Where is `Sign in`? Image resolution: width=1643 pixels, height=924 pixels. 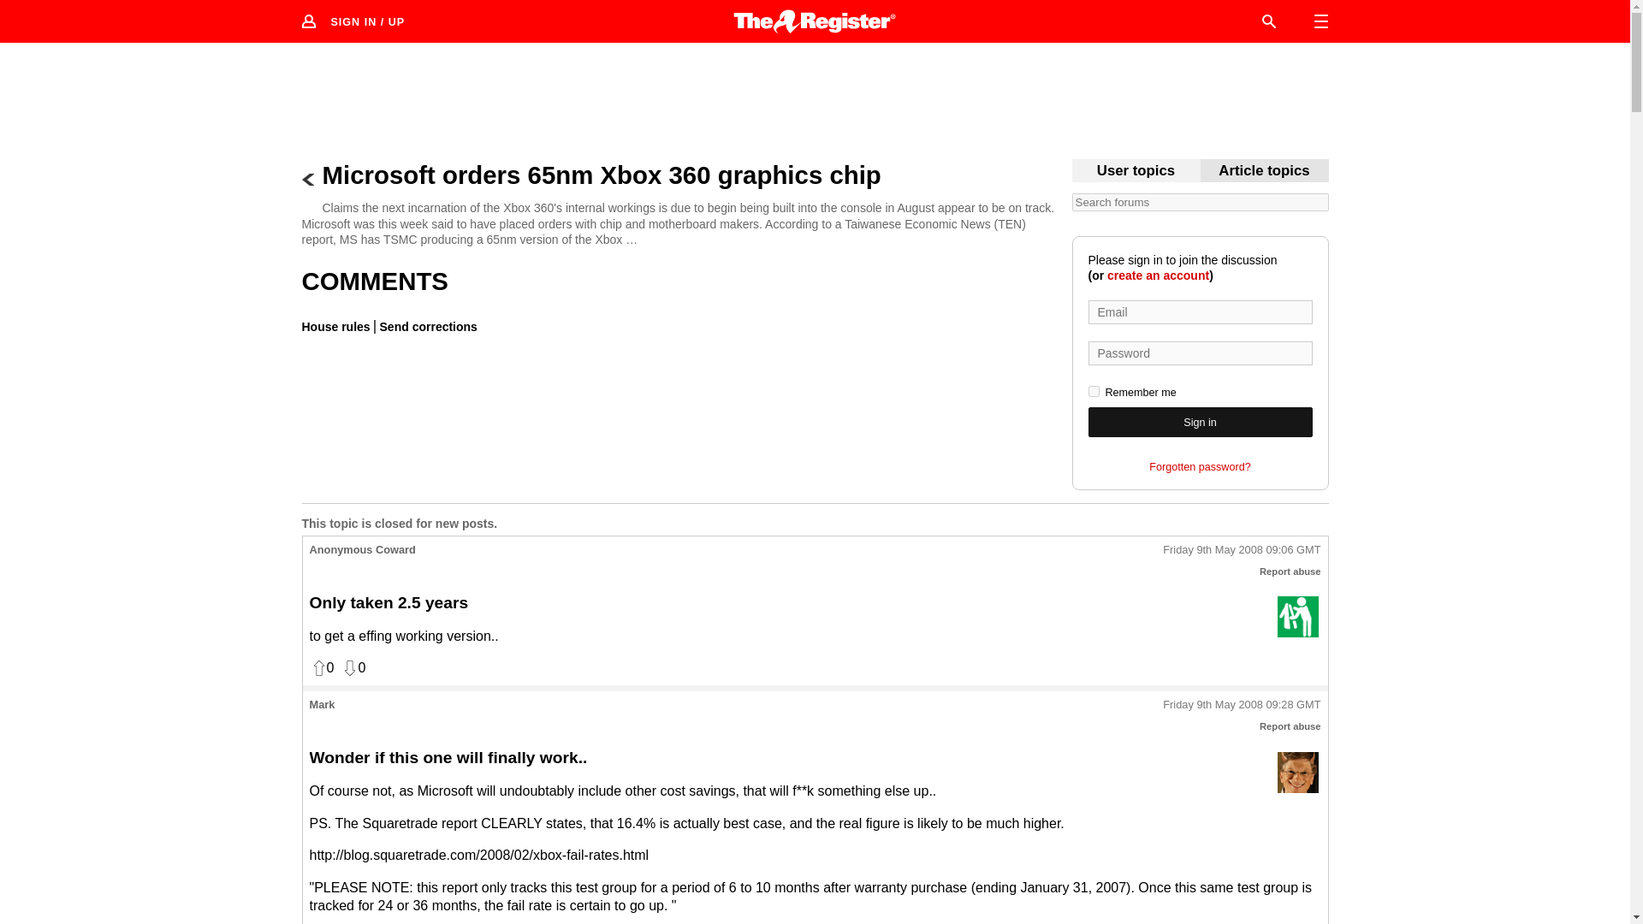
Sign in is located at coordinates (1200, 422).